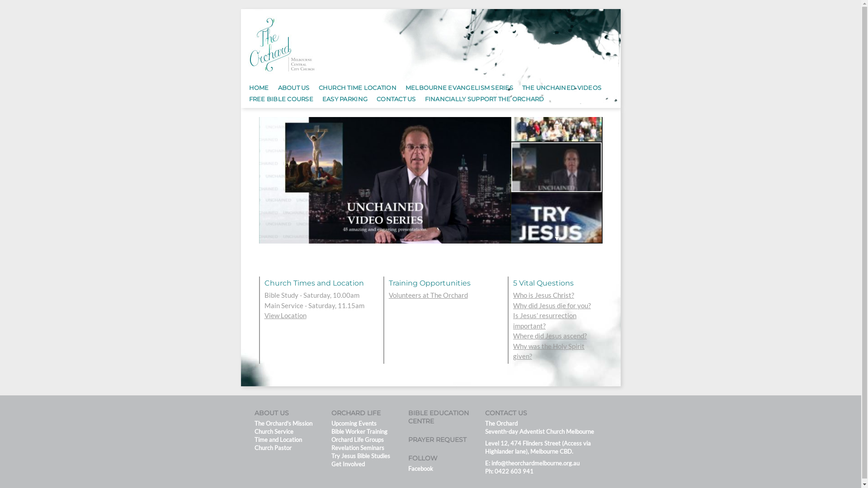  I want to click on Bible Worker Training, so click(359, 432).